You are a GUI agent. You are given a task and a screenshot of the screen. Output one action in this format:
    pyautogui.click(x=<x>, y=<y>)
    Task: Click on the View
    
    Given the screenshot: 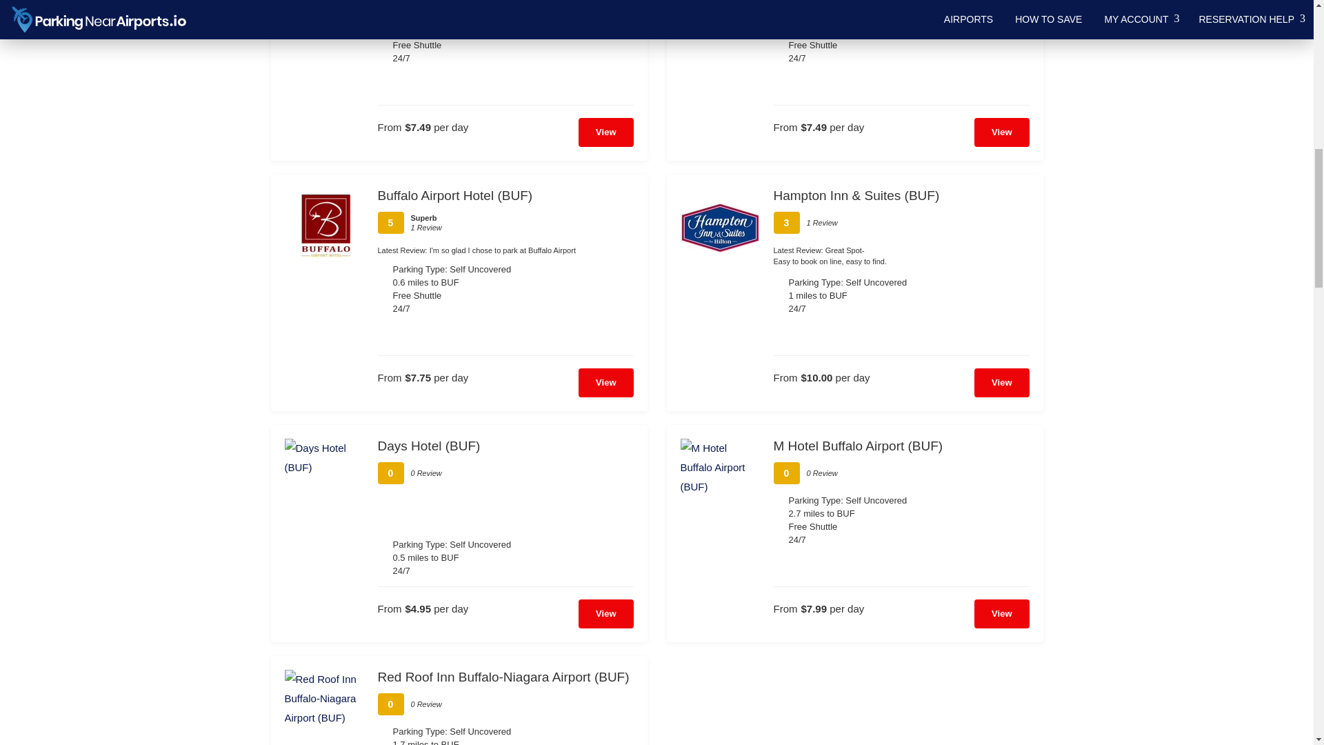 What is the action you would take?
    pyautogui.click(x=1001, y=614)
    